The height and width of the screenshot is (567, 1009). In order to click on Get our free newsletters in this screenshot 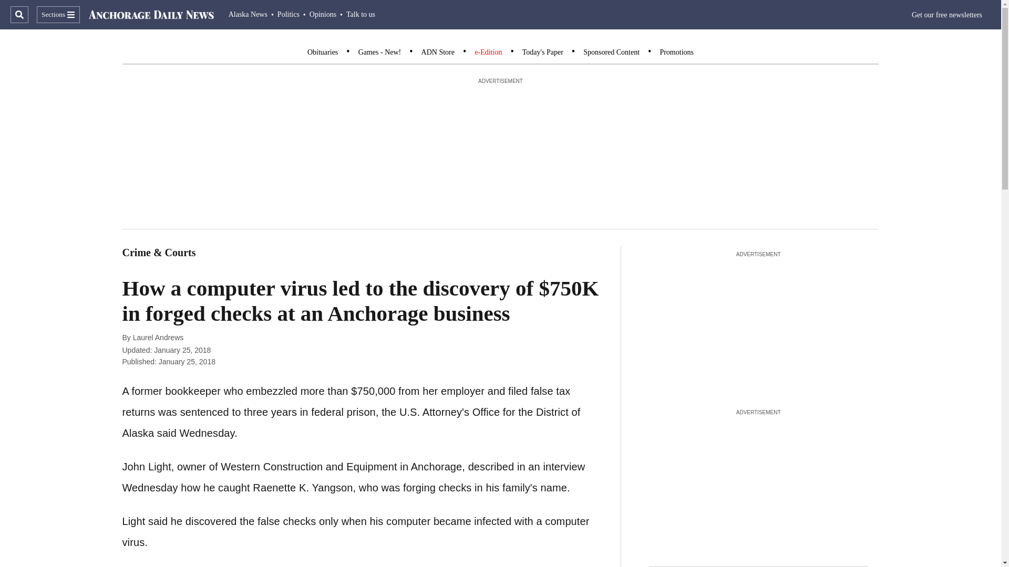, I will do `click(947, 15)`.